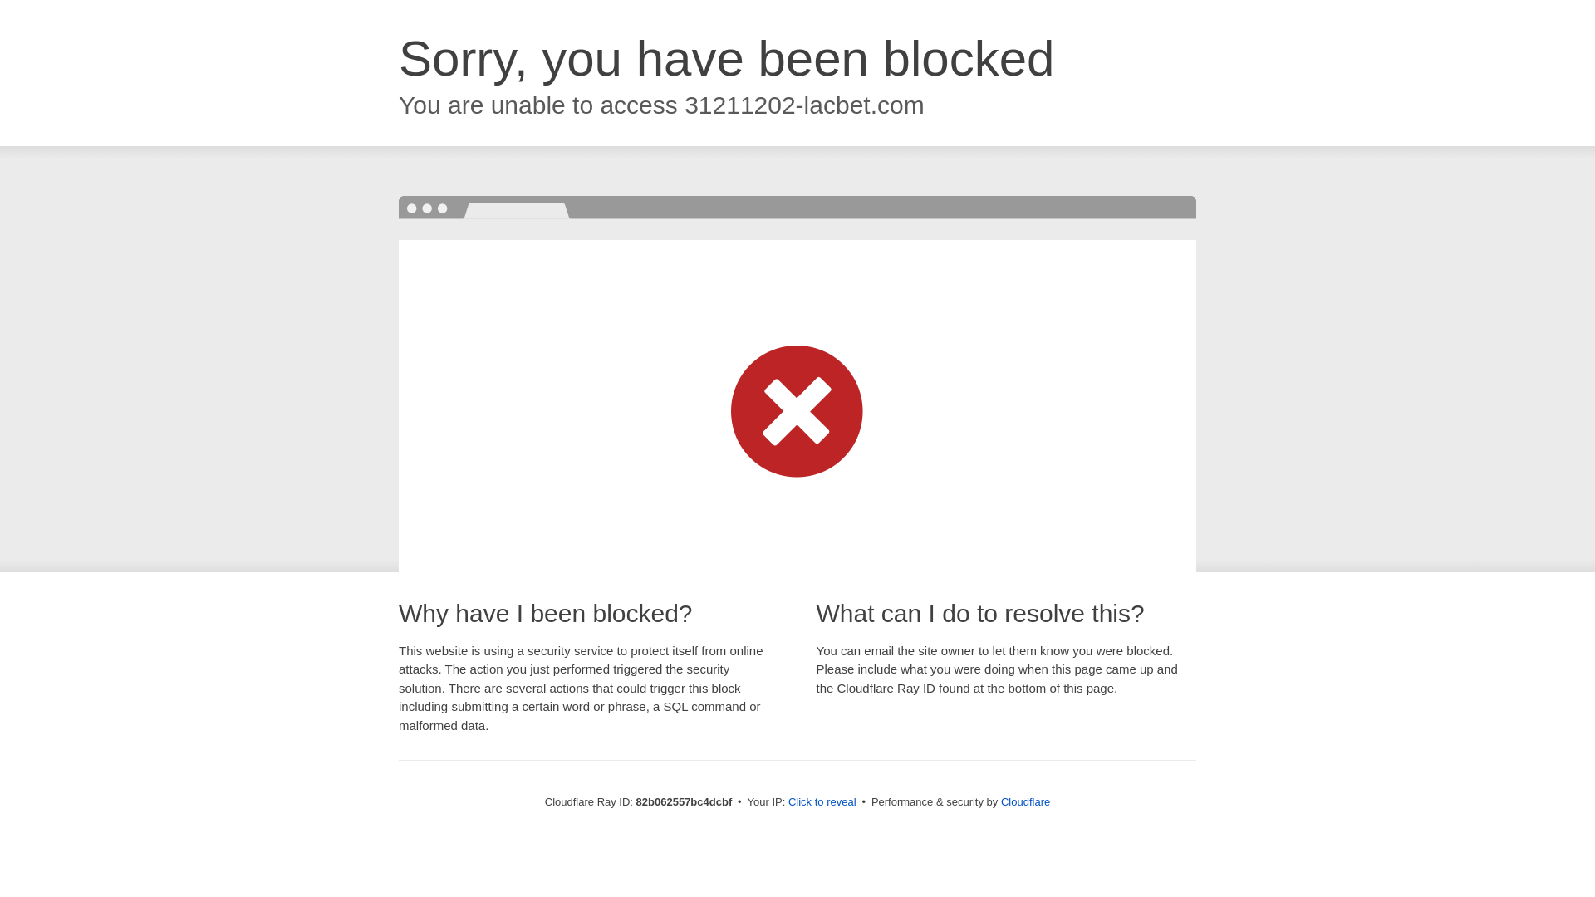  Describe the element at coordinates (822, 802) in the screenshot. I see `Click to reveal` at that location.